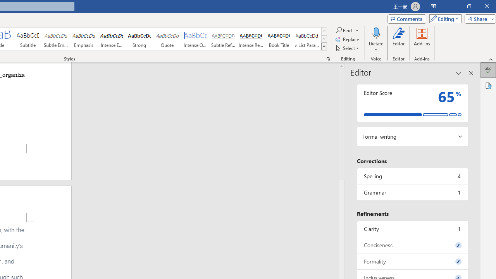  I want to click on Restore Down, so click(469, 6).